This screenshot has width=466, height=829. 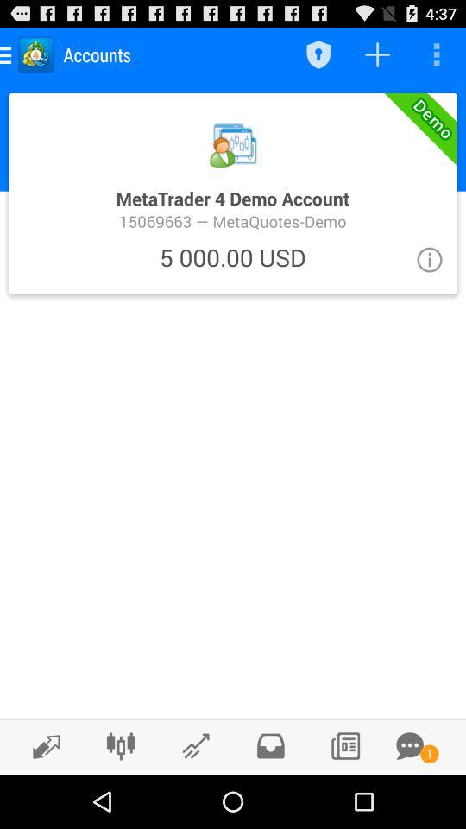 What do you see at coordinates (271, 746) in the screenshot?
I see `check messages` at bounding box center [271, 746].